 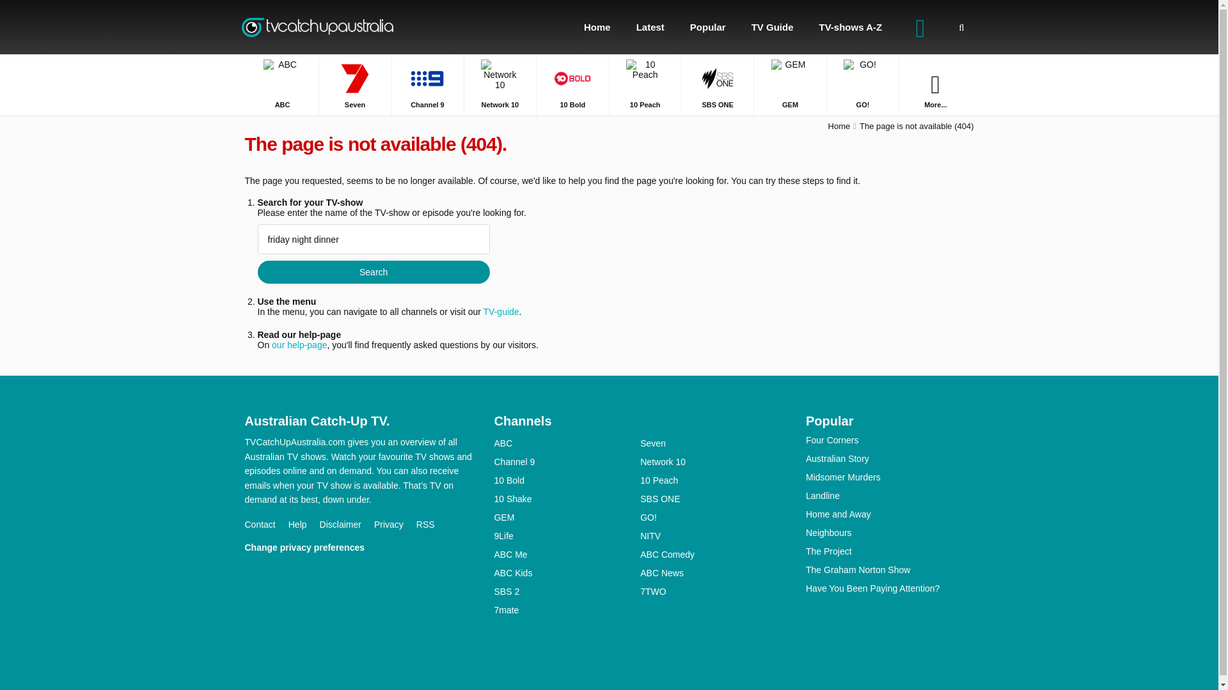 What do you see at coordinates (500, 84) in the screenshot?
I see `Network 10` at bounding box center [500, 84].